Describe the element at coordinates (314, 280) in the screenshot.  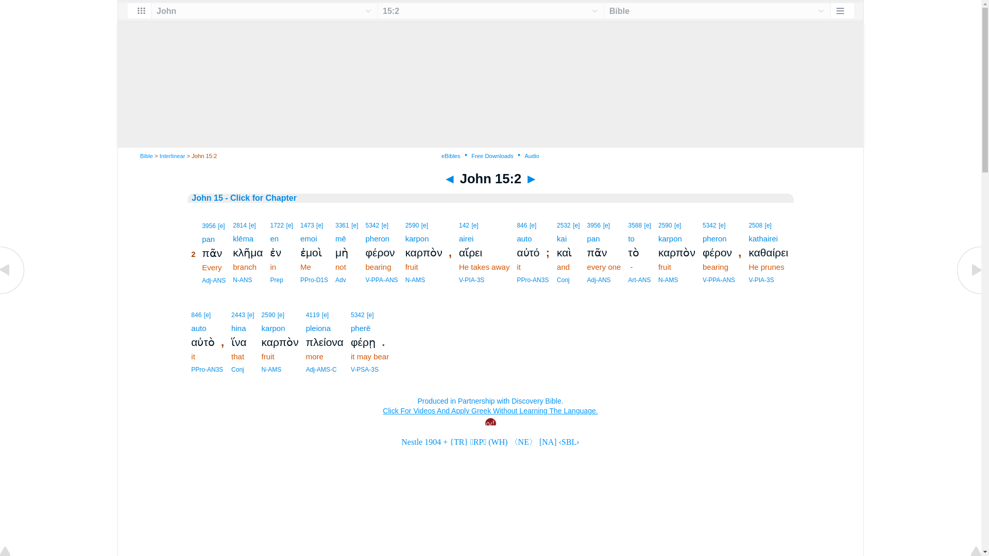
I see `PPro-D1S` at that location.